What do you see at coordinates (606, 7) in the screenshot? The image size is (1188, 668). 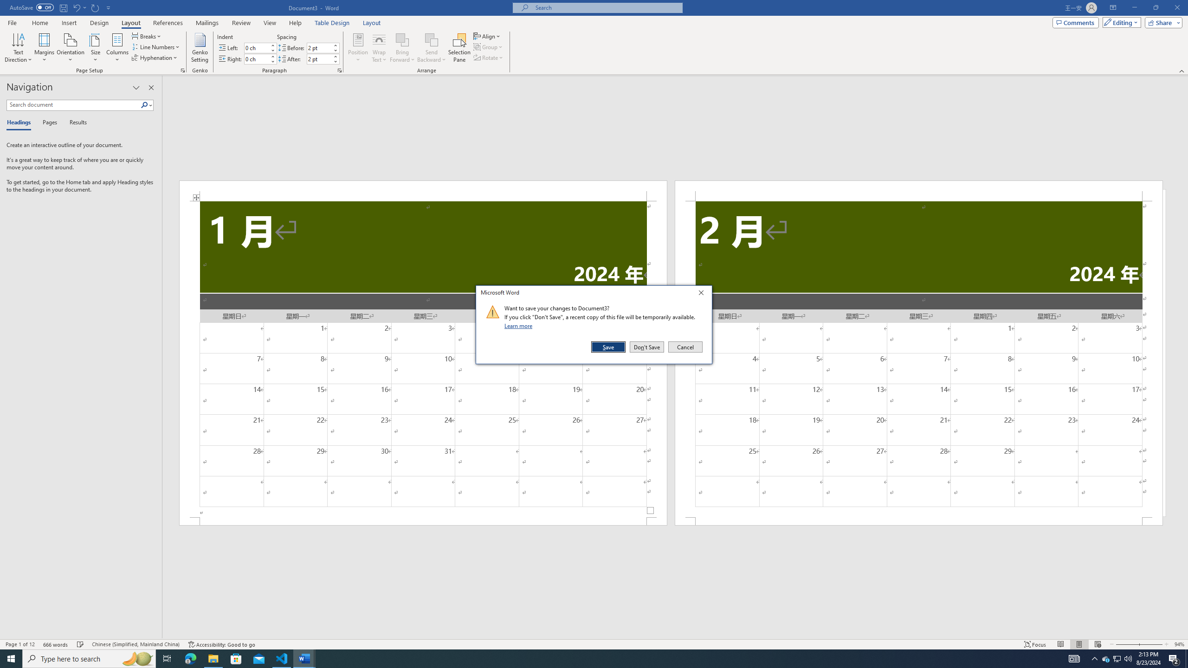 I see `Microsoft search` at bounding box center [606, 7].